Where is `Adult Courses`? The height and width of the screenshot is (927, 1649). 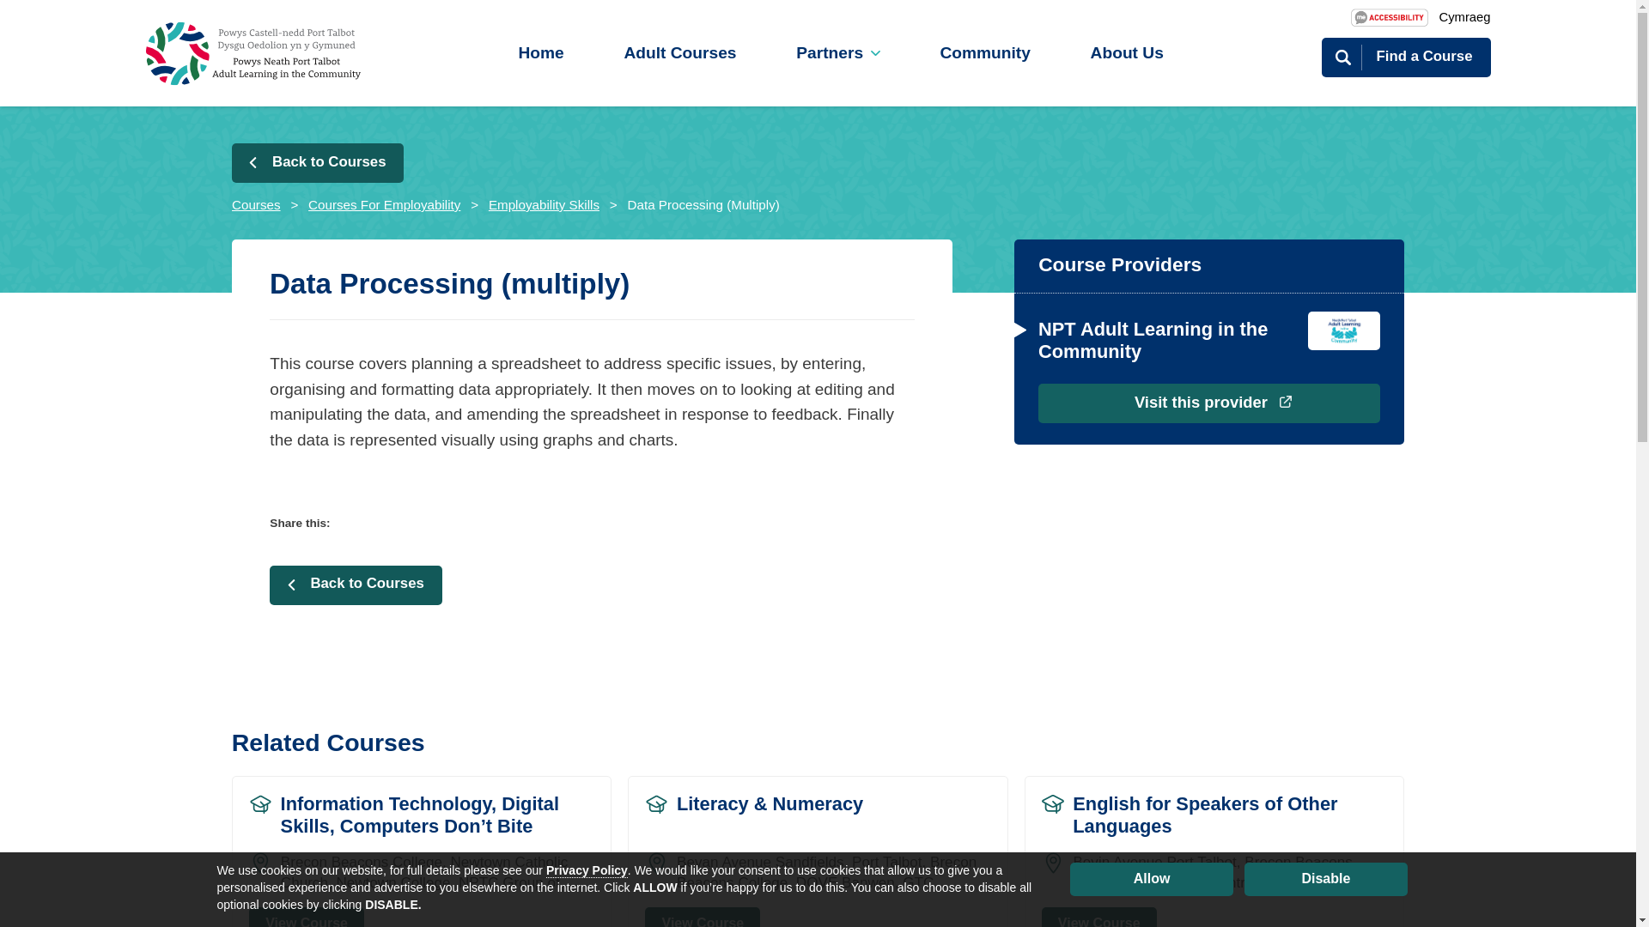 Adult Courses is located at coordinates (680, 52).